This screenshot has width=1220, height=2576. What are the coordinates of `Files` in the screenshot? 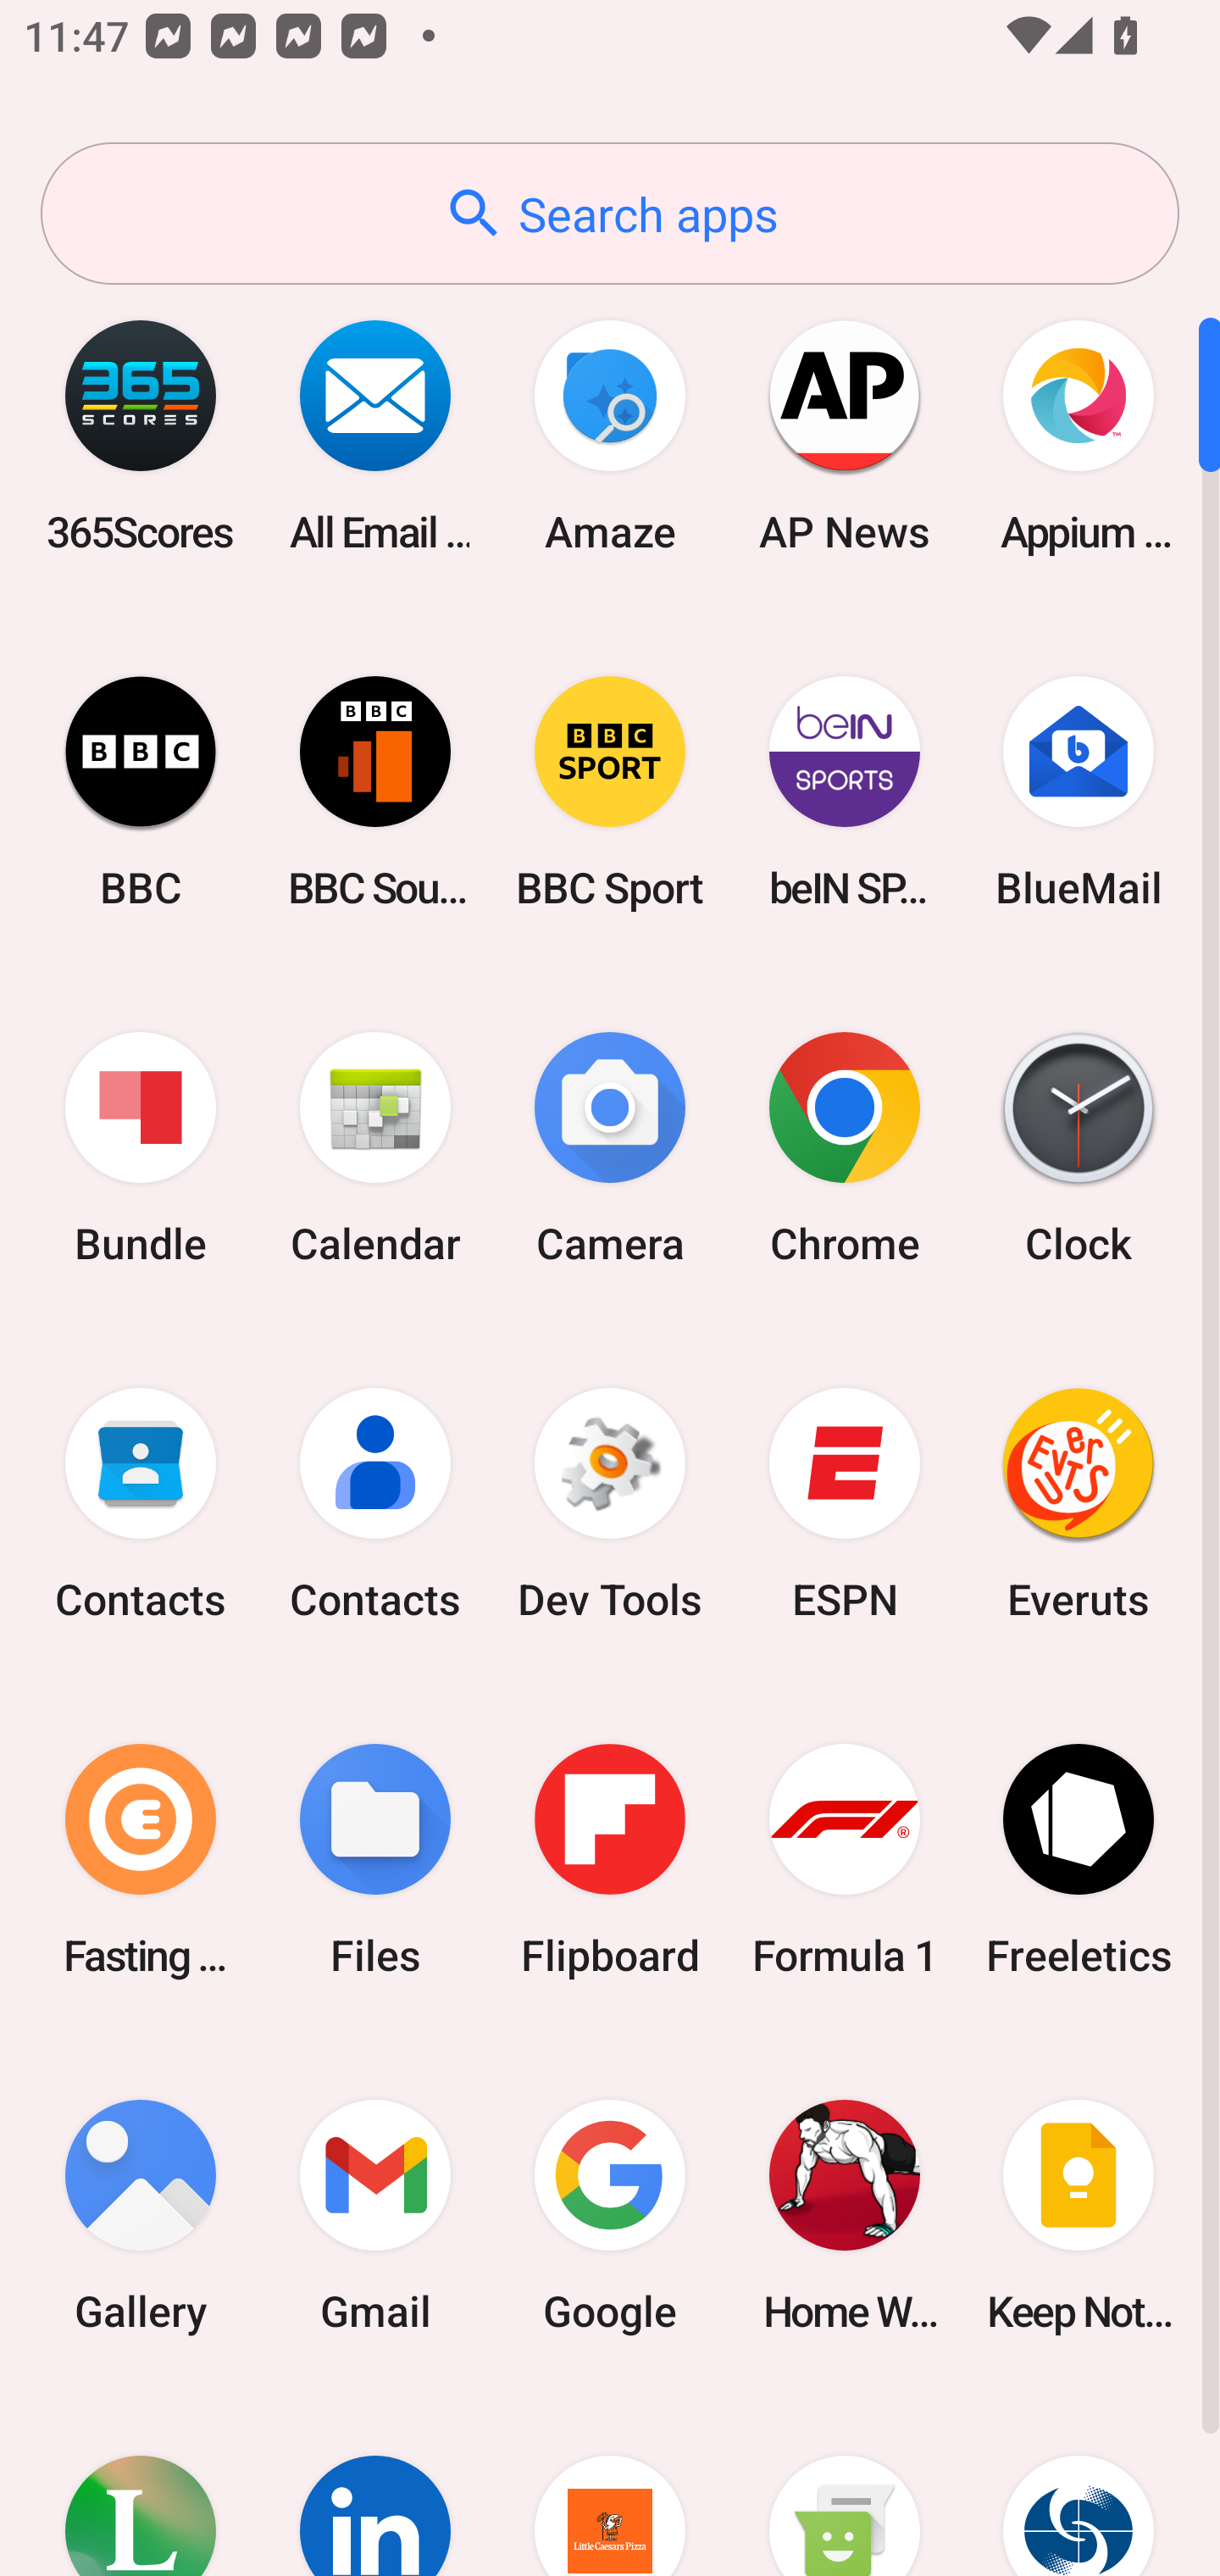 It's located at (375, 1859).